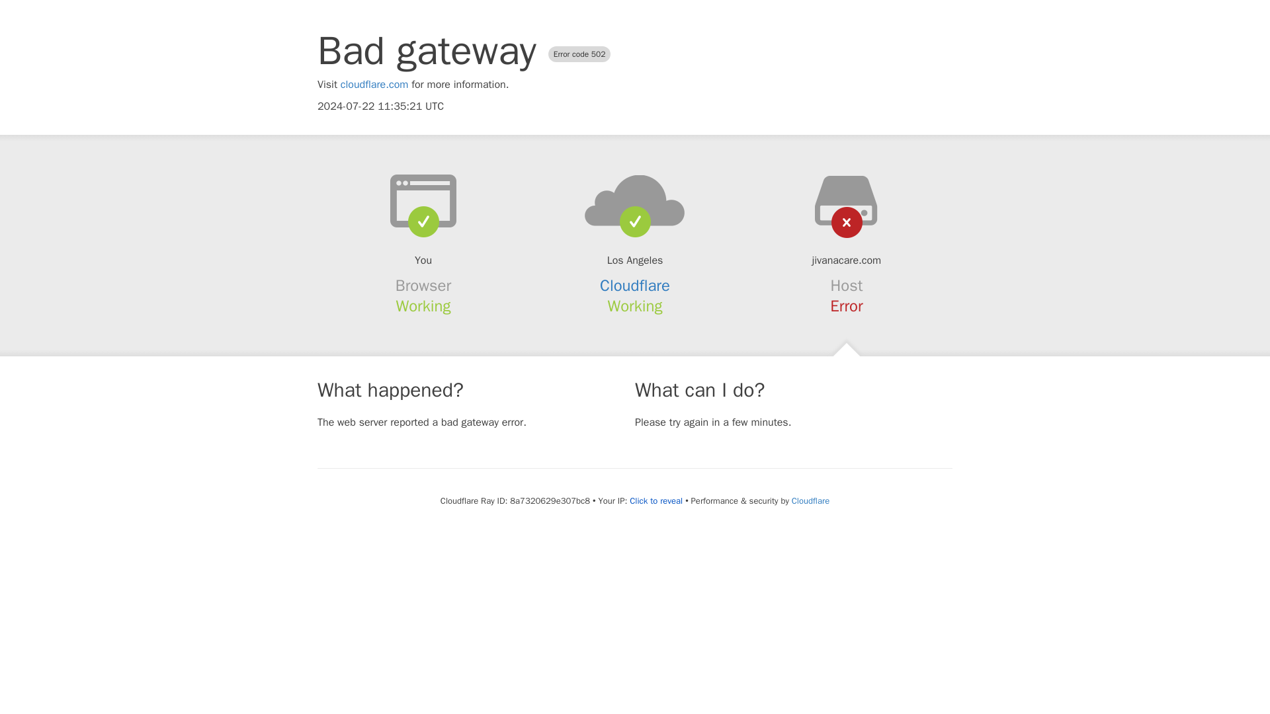  I want to click on Click to reveal, so click(656, 501).